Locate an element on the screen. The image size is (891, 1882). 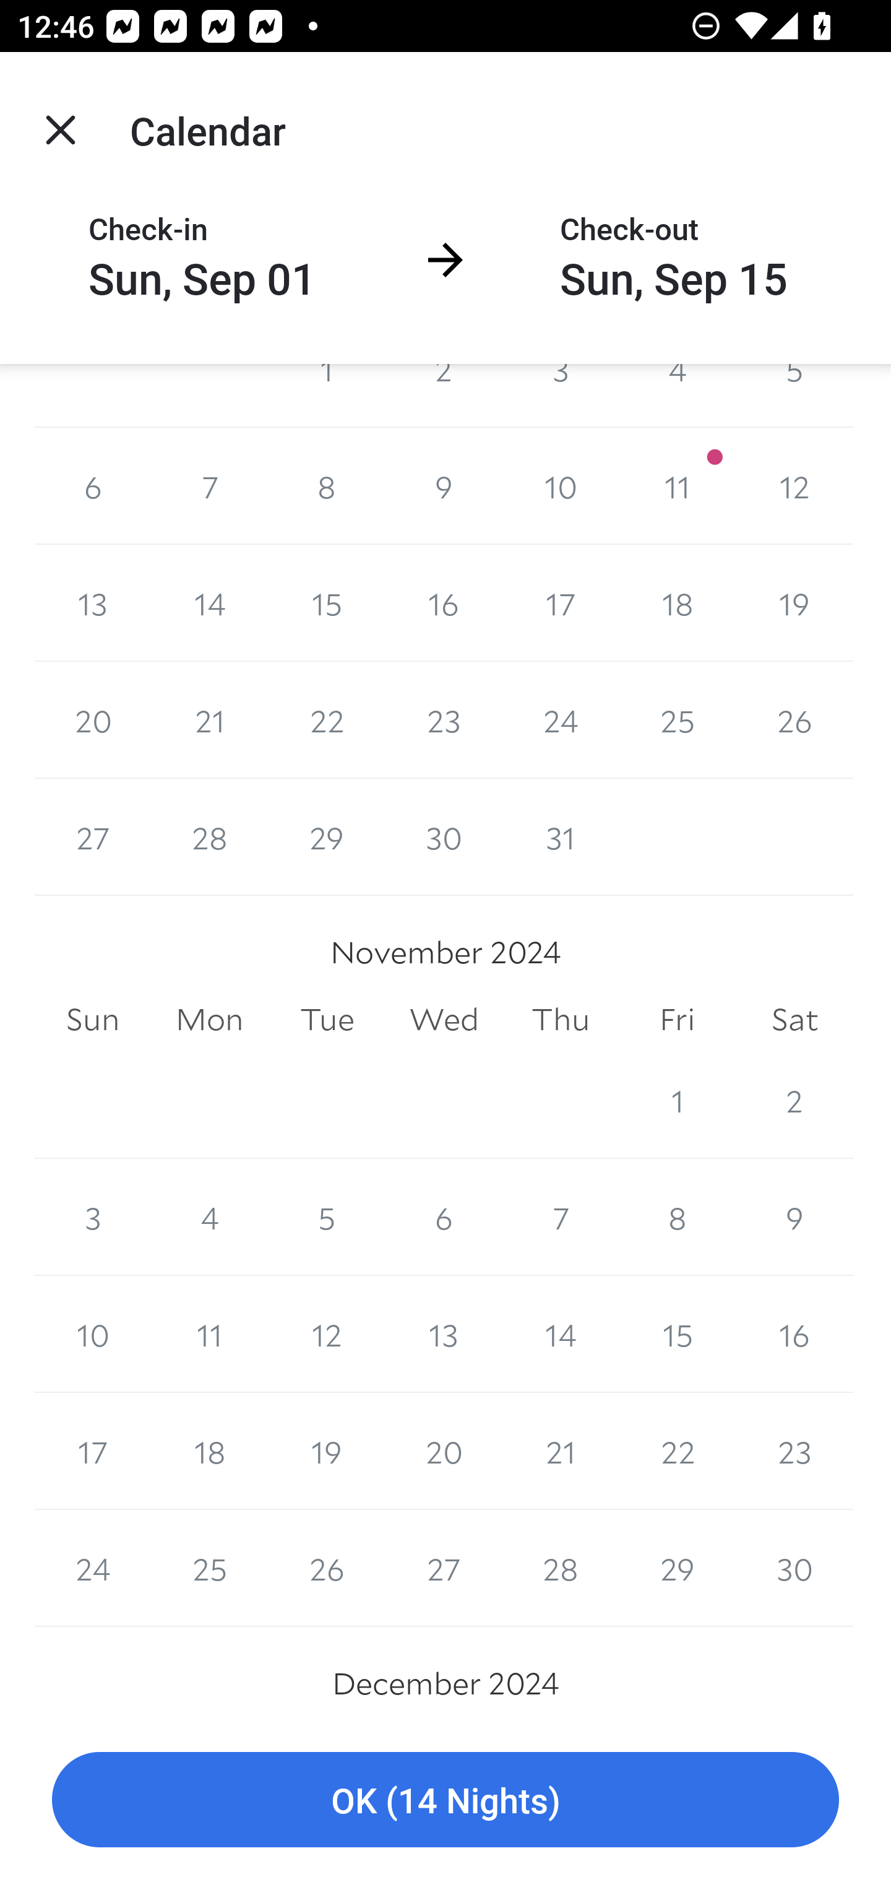
6 6 November 2024 is located at coordinates (444, 1217).